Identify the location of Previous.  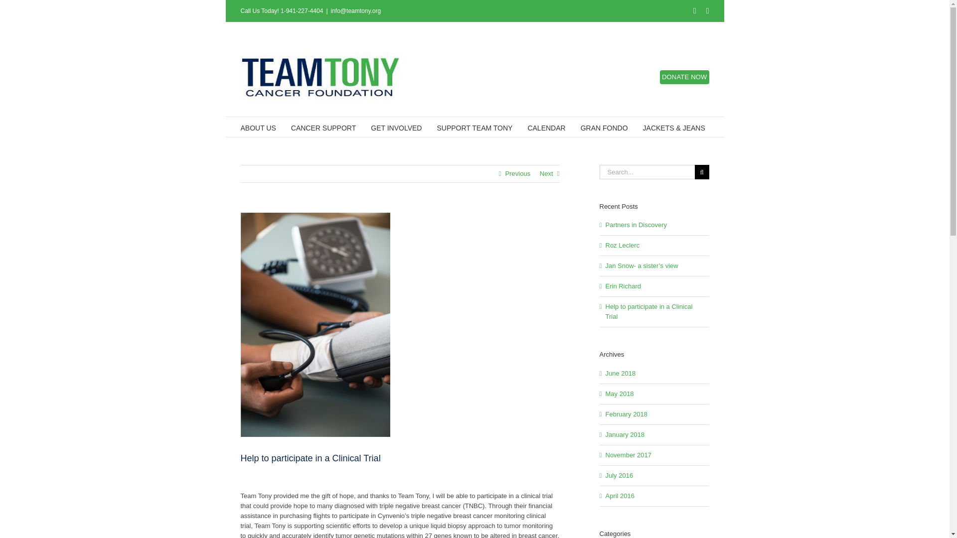
(518, 173).